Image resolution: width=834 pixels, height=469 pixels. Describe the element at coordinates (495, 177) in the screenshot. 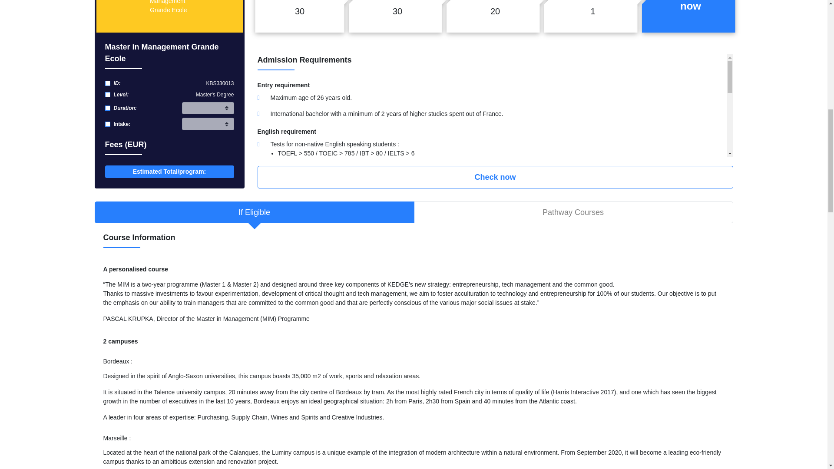

I see `Check now` at that location.